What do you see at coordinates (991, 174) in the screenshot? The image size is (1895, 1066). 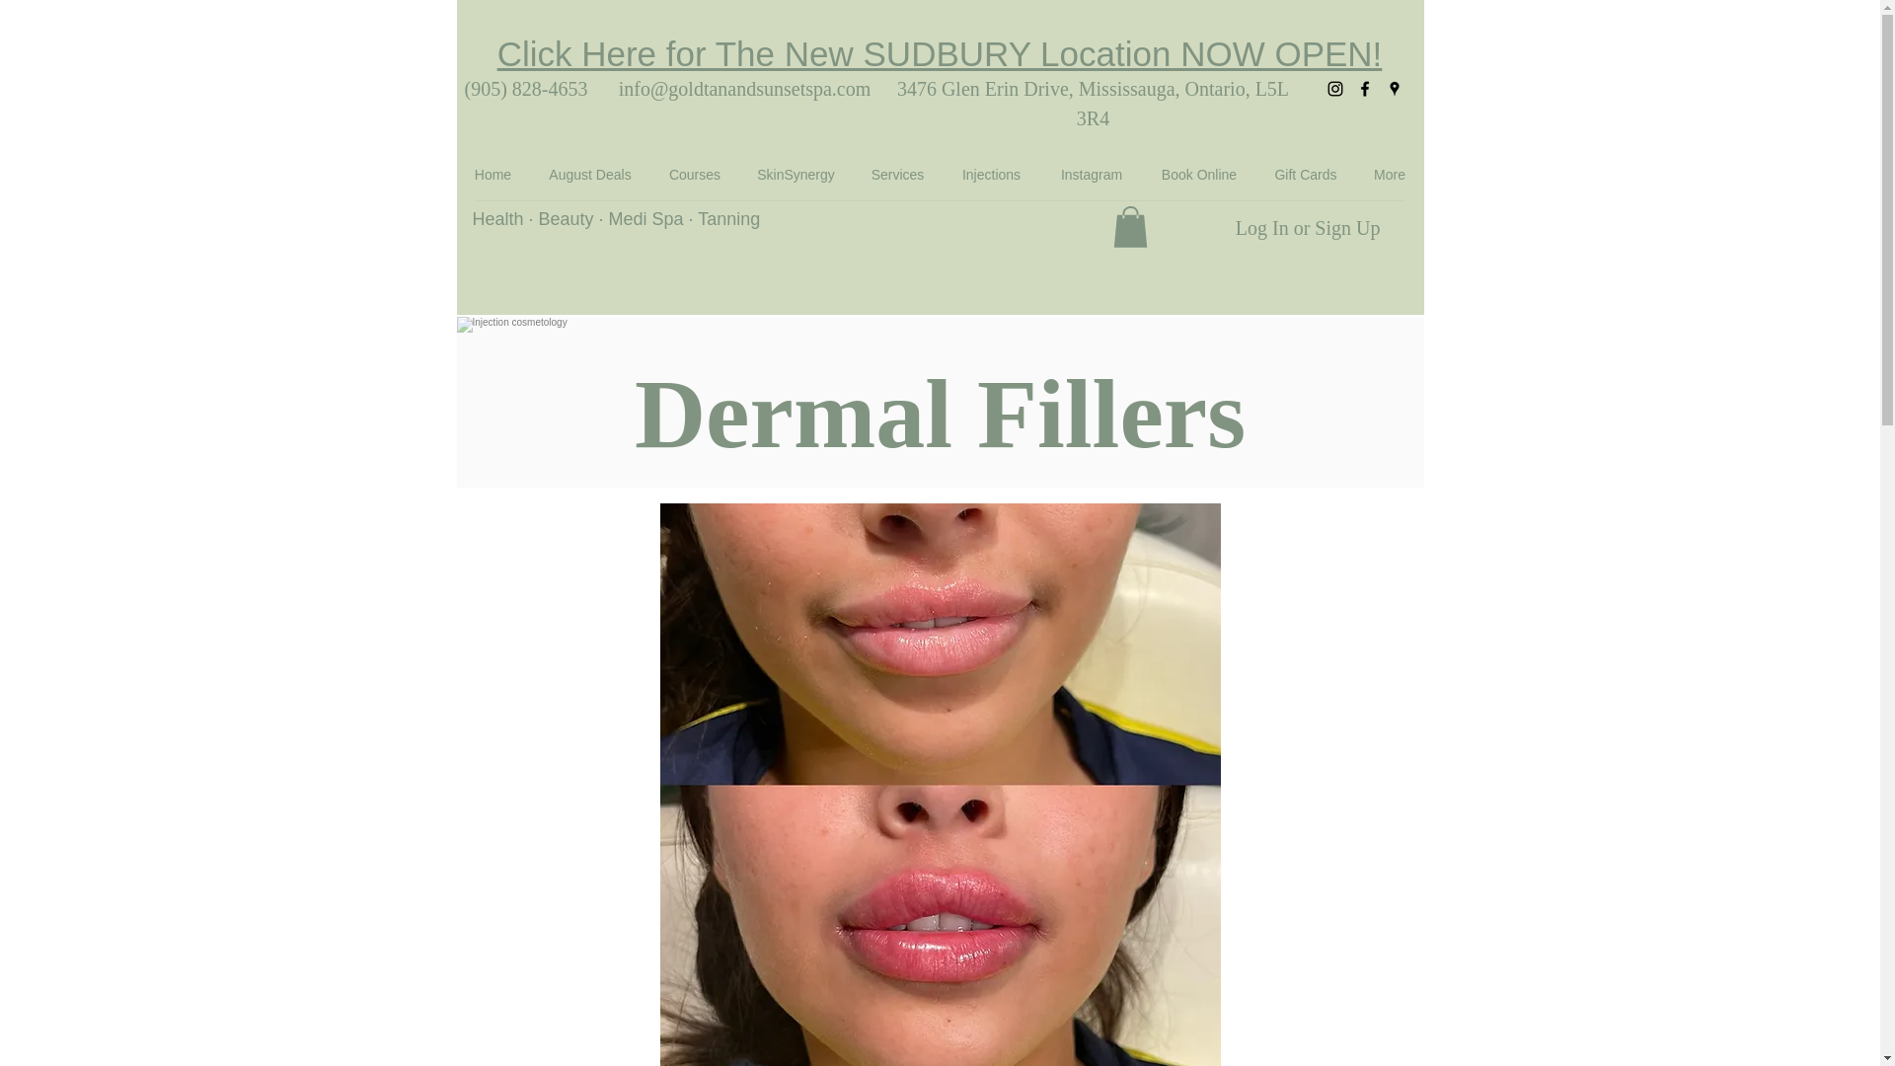 I see `Injections` at bounding box center [991, 174].